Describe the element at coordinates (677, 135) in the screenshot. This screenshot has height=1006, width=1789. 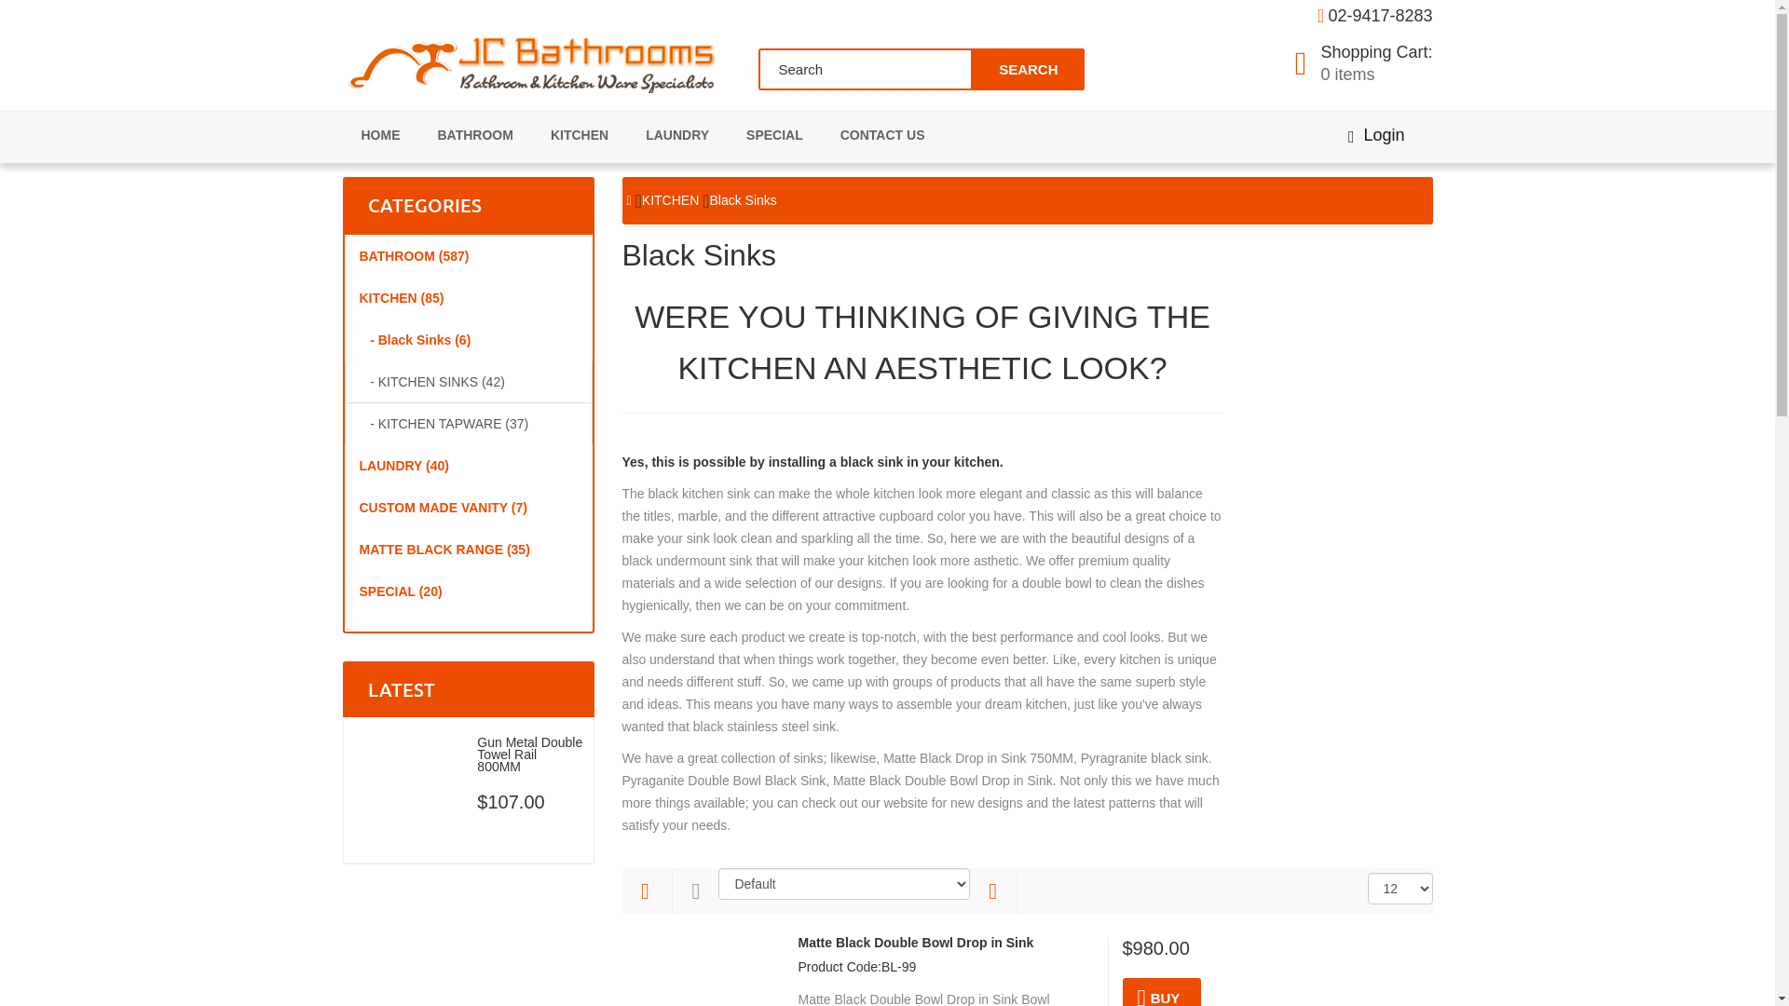
I see `LAUNDRY` at that location.